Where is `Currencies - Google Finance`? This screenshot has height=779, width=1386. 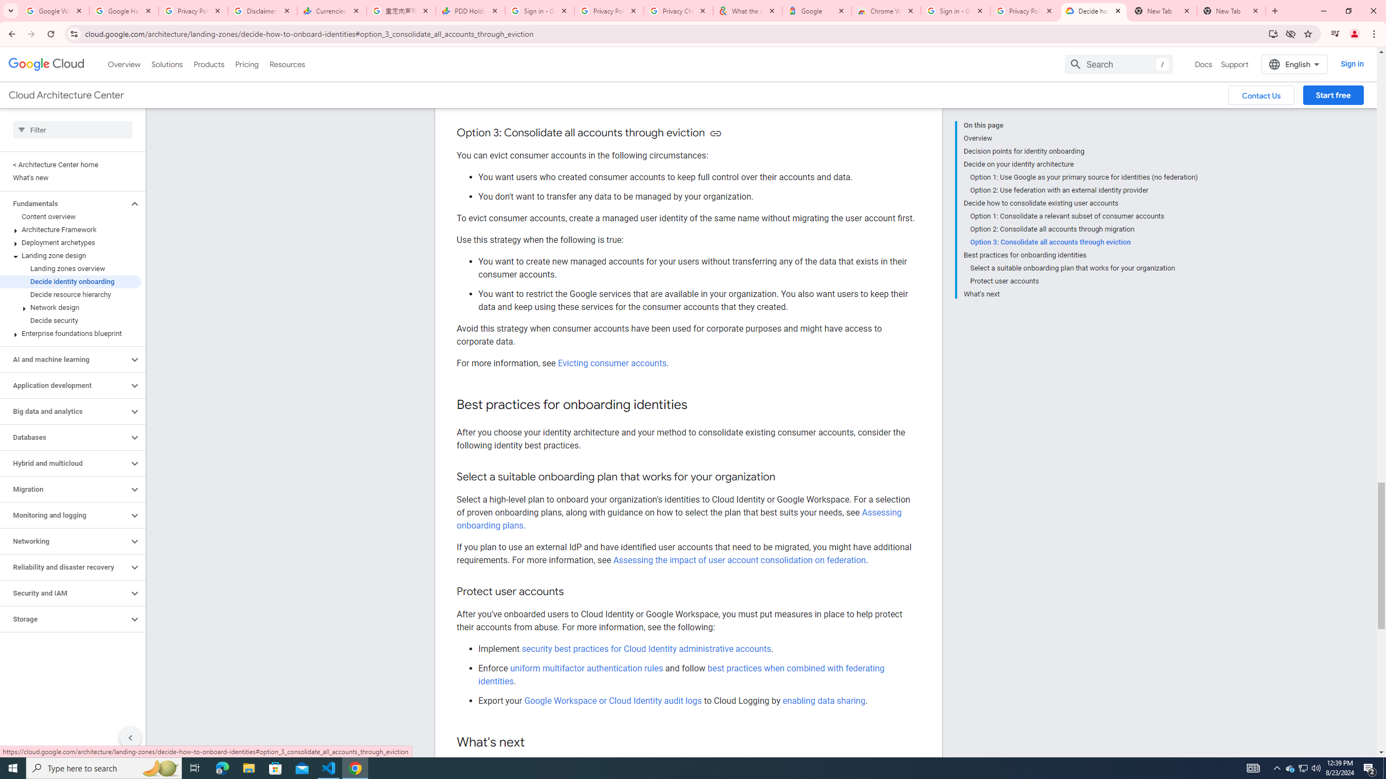
Currencies - Google Finance is located at coordinates (332, 11).